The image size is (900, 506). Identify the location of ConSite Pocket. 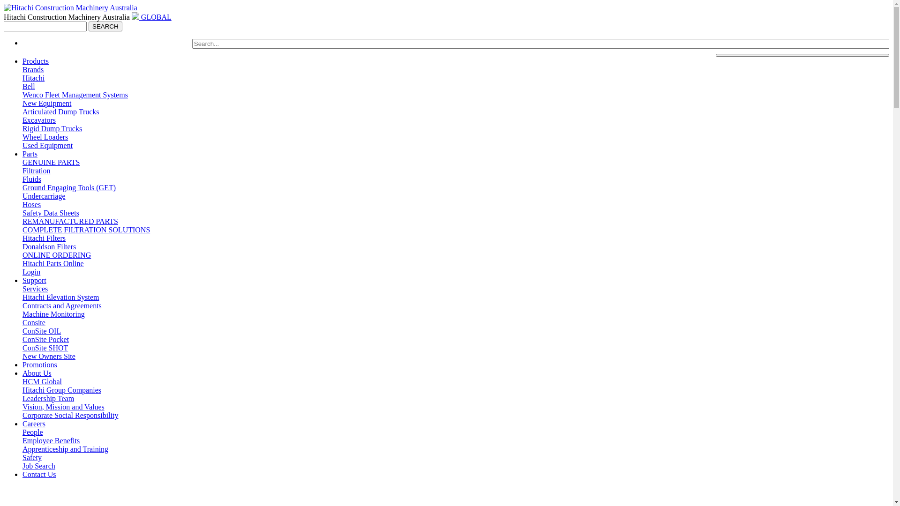
(46, 339).